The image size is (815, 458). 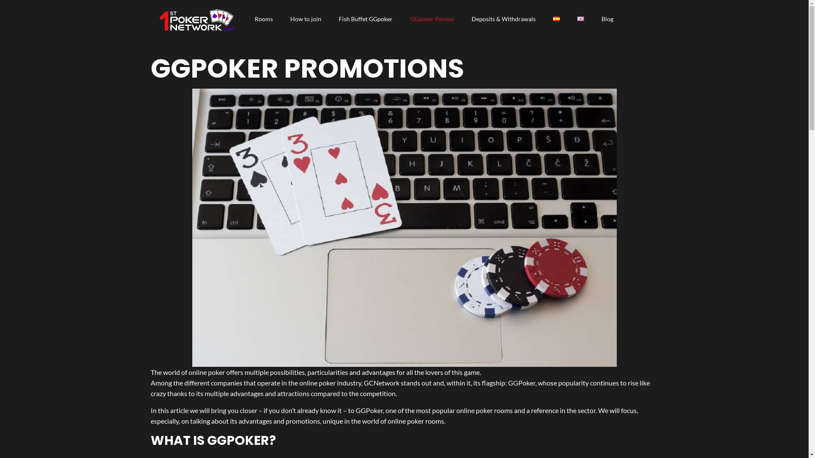 I want to click on How to join, so click(x=306, y=19).